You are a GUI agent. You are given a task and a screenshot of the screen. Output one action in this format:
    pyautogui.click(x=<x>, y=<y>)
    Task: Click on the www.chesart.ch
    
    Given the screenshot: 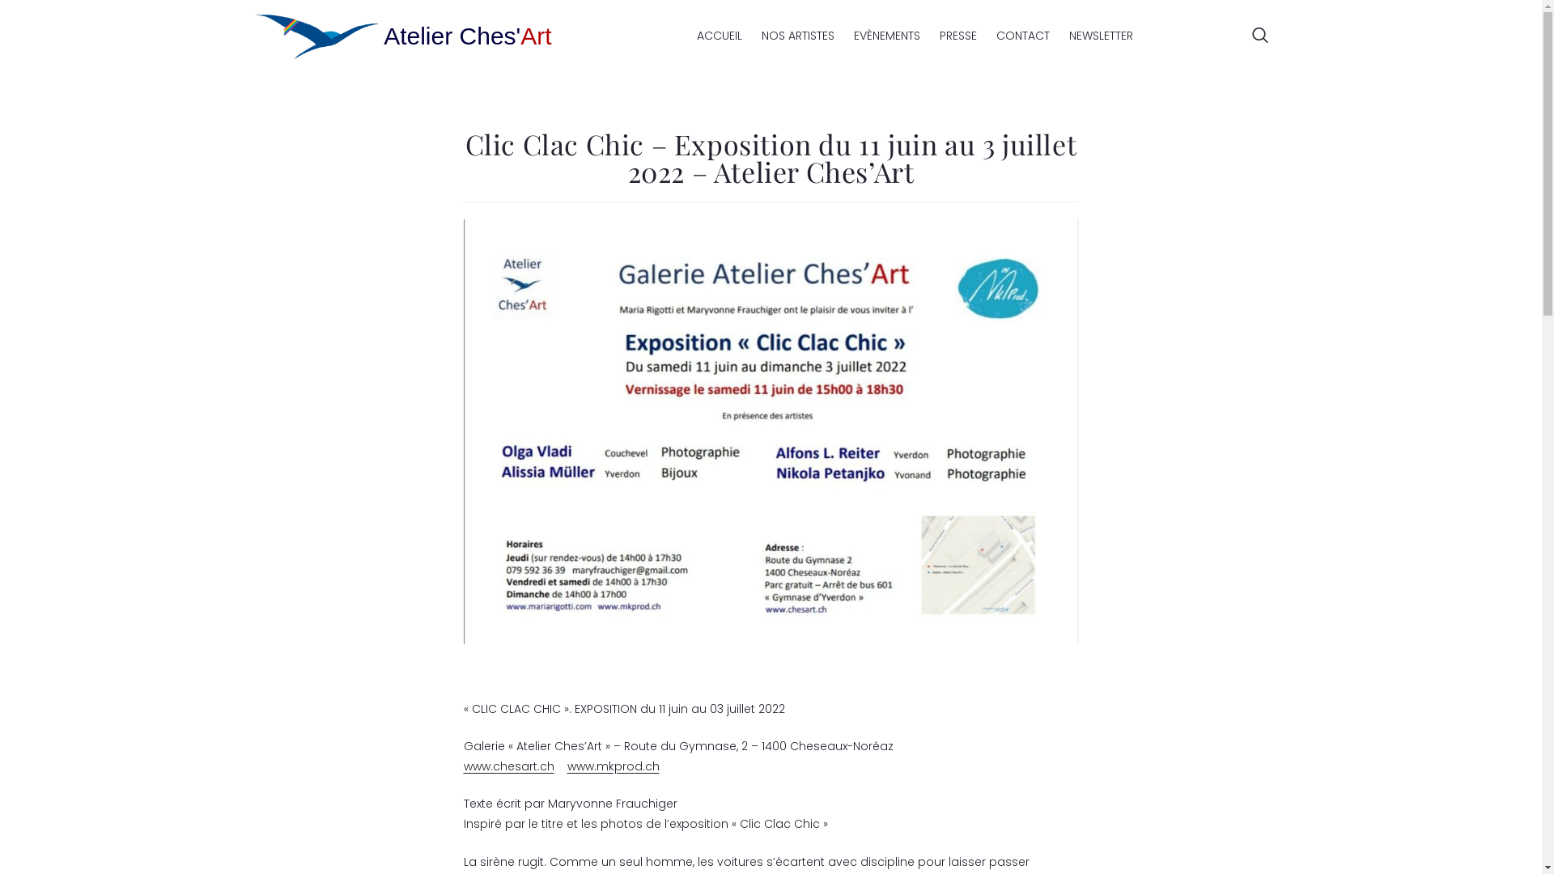 What is the action you would take?
    pyautogui.click(x=508, y=766)
    